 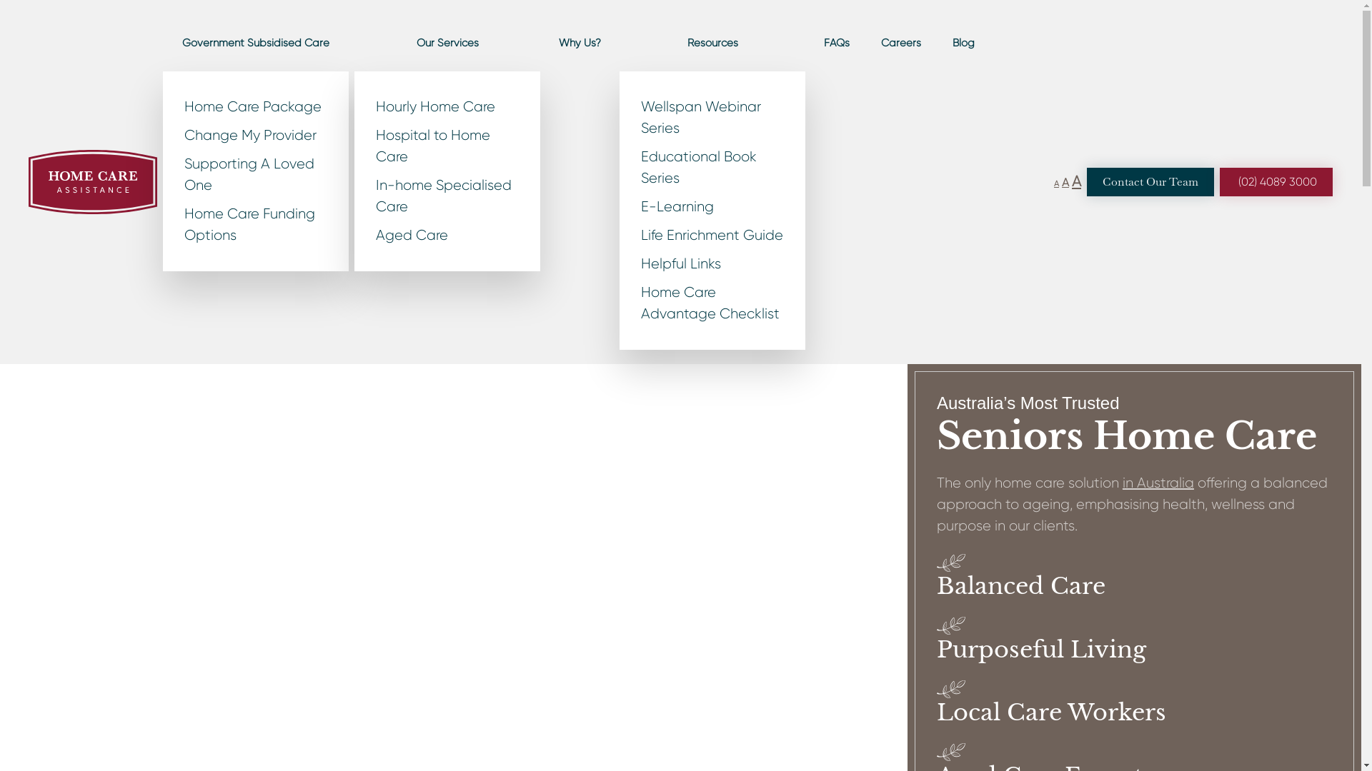 I want to click on Our Services, so click(x=447, y=43).